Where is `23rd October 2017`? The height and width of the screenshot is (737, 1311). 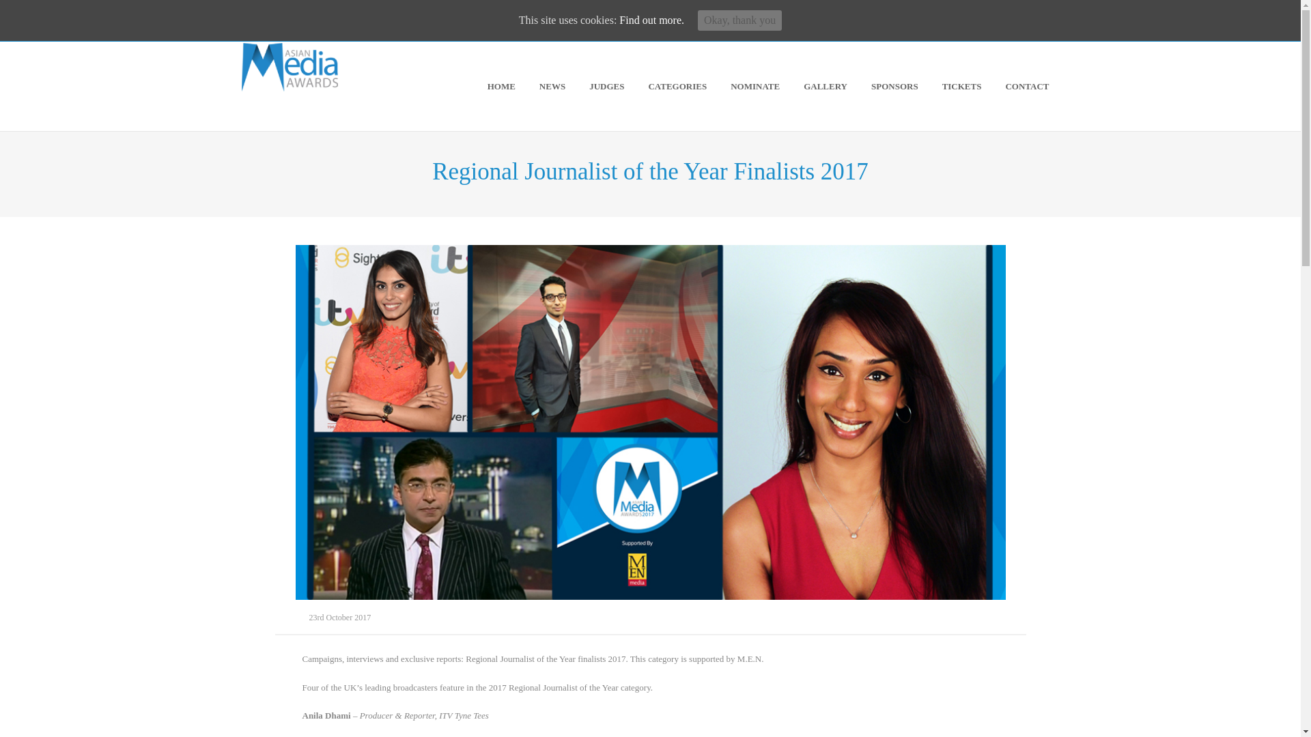 23rd October 2017 is located at coordinates (339, 617).